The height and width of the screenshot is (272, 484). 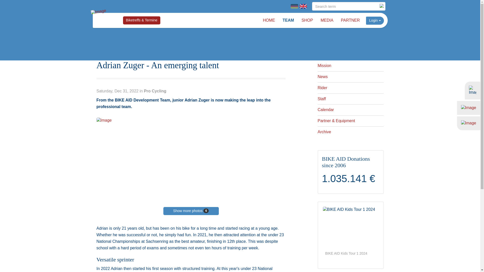 I want to click on TEAM, so click(x=288, y=20).